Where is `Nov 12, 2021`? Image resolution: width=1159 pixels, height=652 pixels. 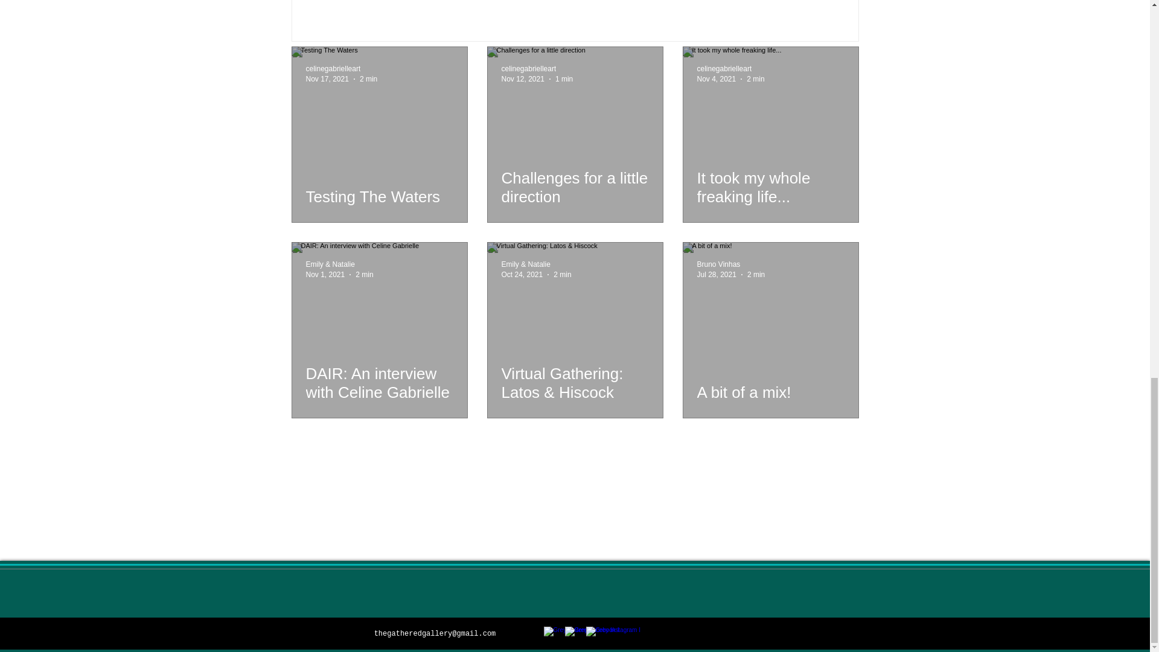 Nov 12, 2021 is located at coordinates (522, 78).